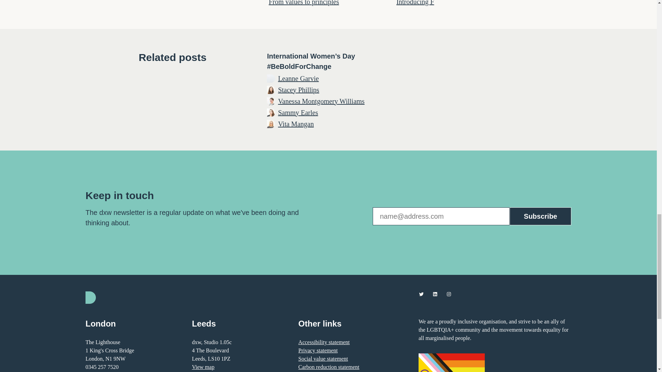  Describe the element at coordinates (415, 3) in the screenshot. I see `Introducing F` at that location.